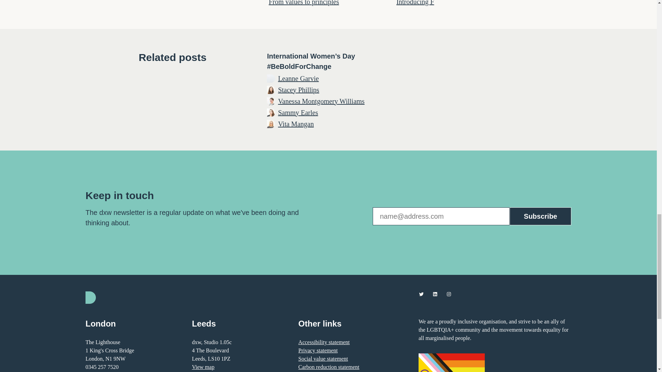  Describe the element at coordinates (415, 3) in the screenshot. I see `Introducing F` at that location.